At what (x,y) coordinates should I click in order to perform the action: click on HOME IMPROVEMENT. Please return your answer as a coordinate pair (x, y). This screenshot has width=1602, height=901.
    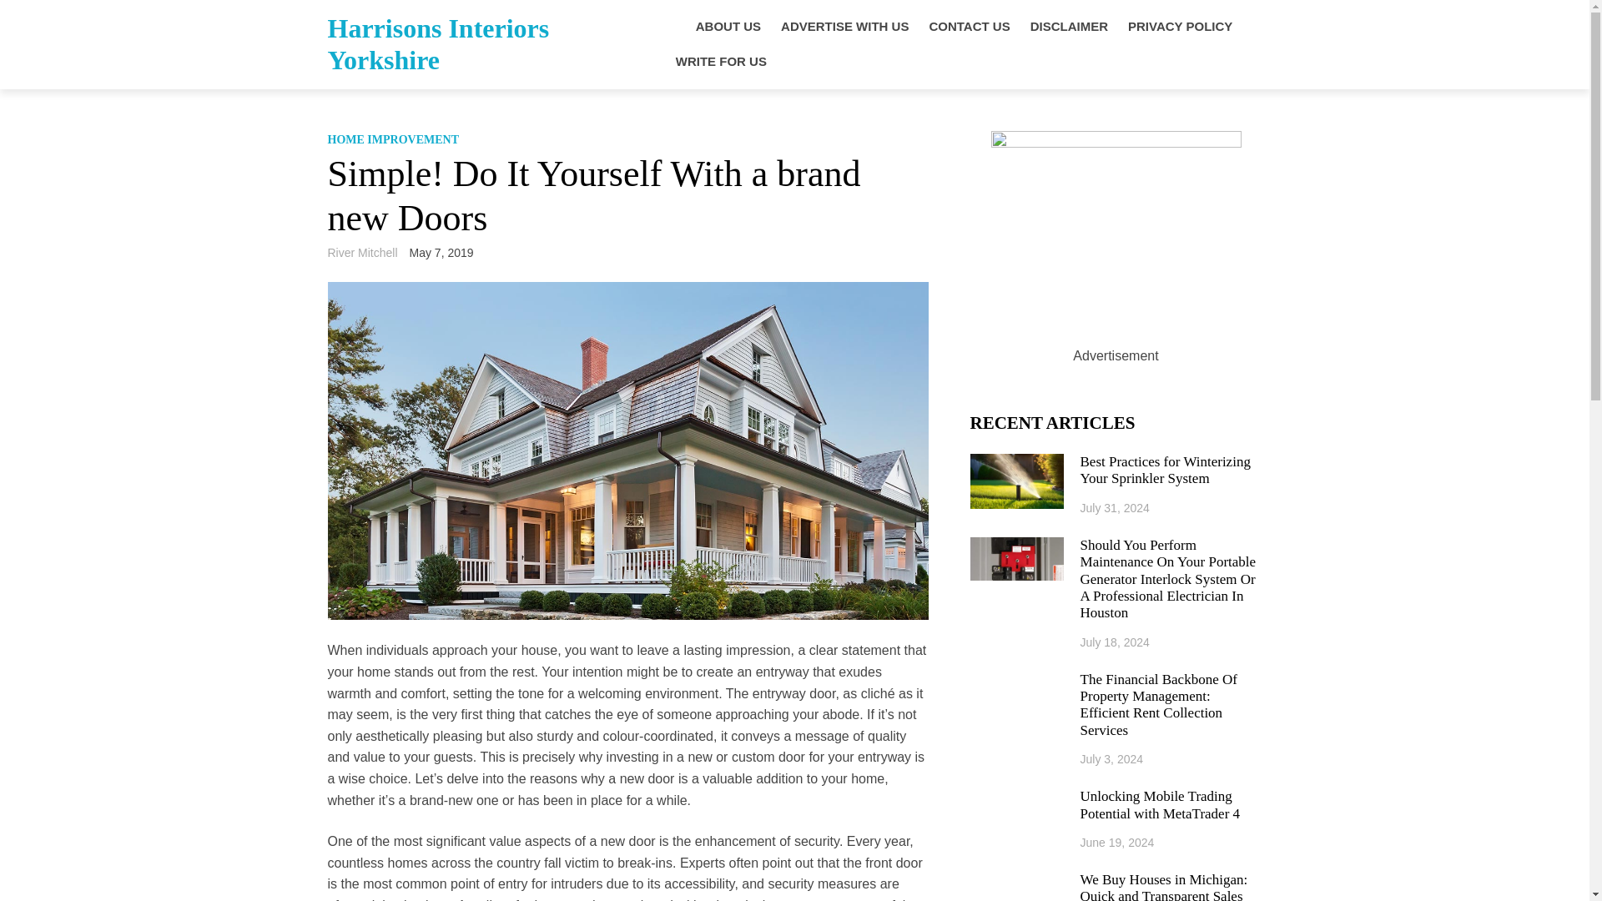
    Looking at the image, I should click on (392, 138).